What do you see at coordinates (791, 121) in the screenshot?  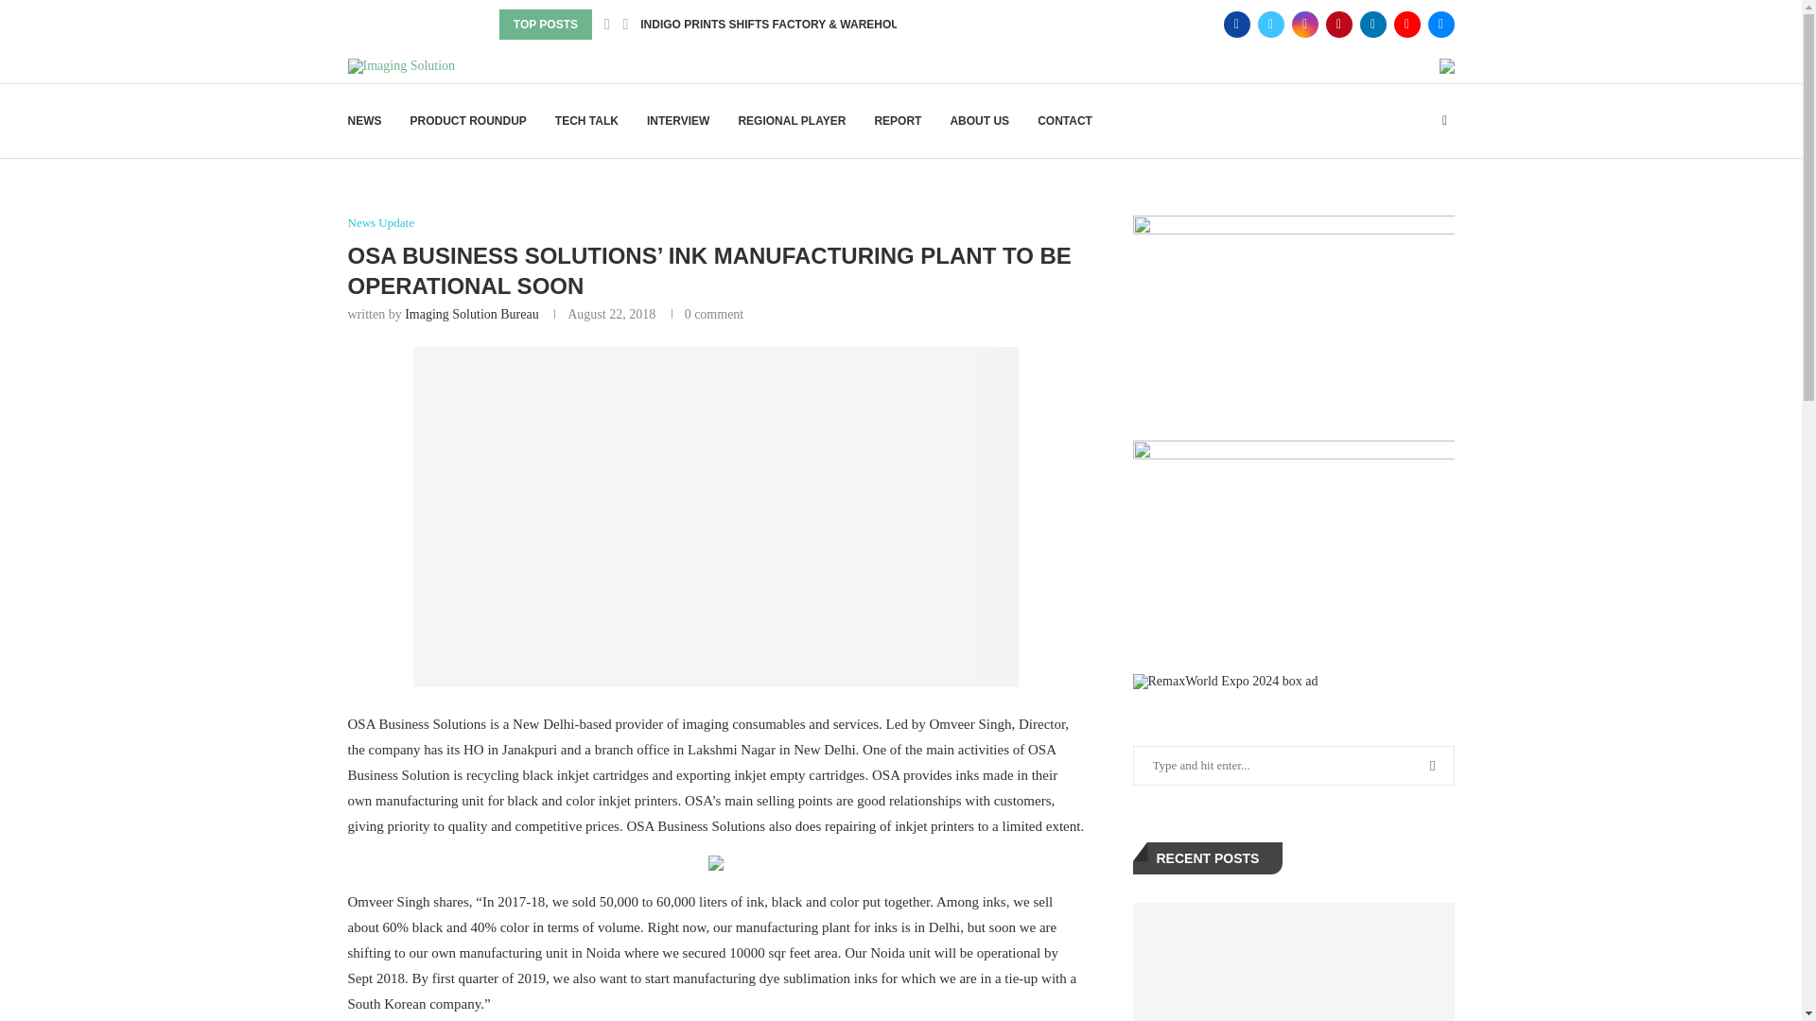 I see `REGIONAL PLAYER` at bounding box center [791, 121].